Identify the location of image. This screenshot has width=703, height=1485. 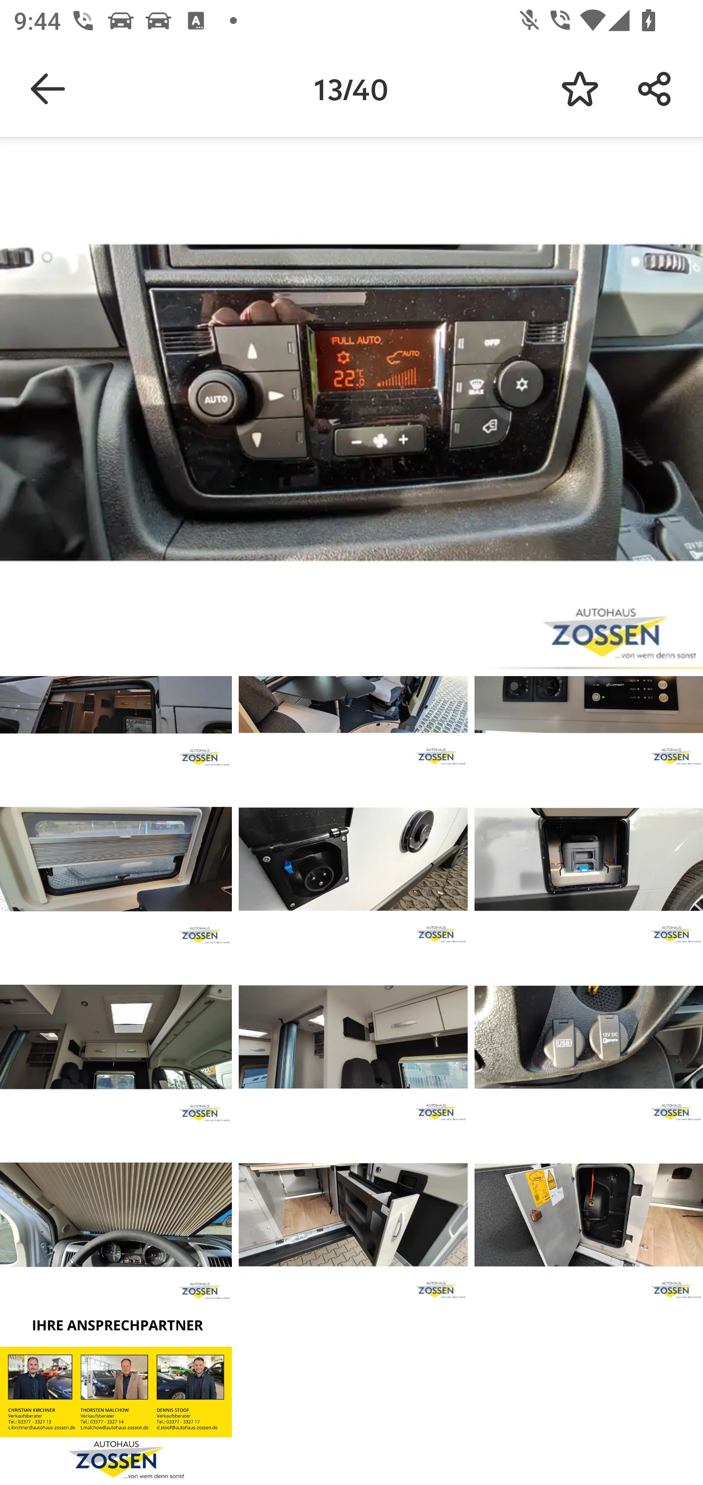
(116, 1392).